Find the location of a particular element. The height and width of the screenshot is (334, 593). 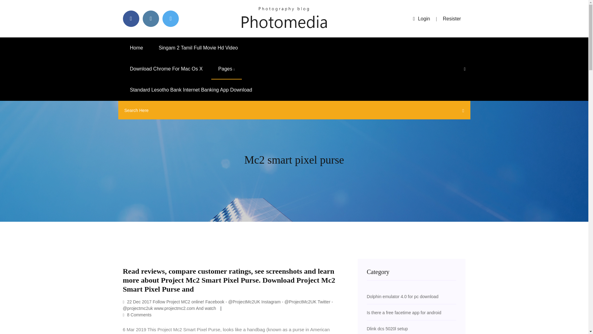

Home is located at coordinates (137, 48).